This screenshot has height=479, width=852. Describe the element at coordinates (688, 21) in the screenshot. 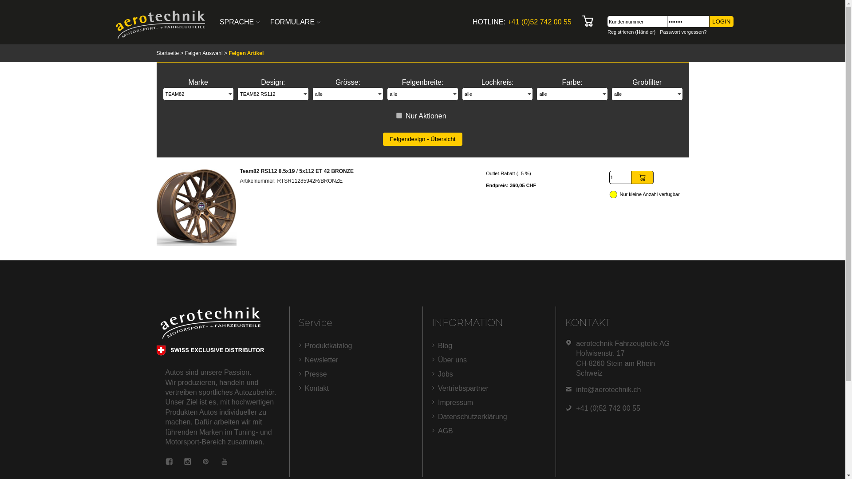

I see `Password` at that location.